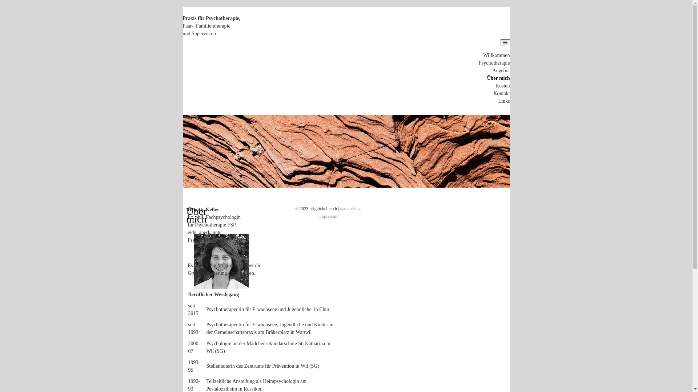  Describe the element at coordinates (502, 94) in the screenshot. I see `Kontakt` at that location.